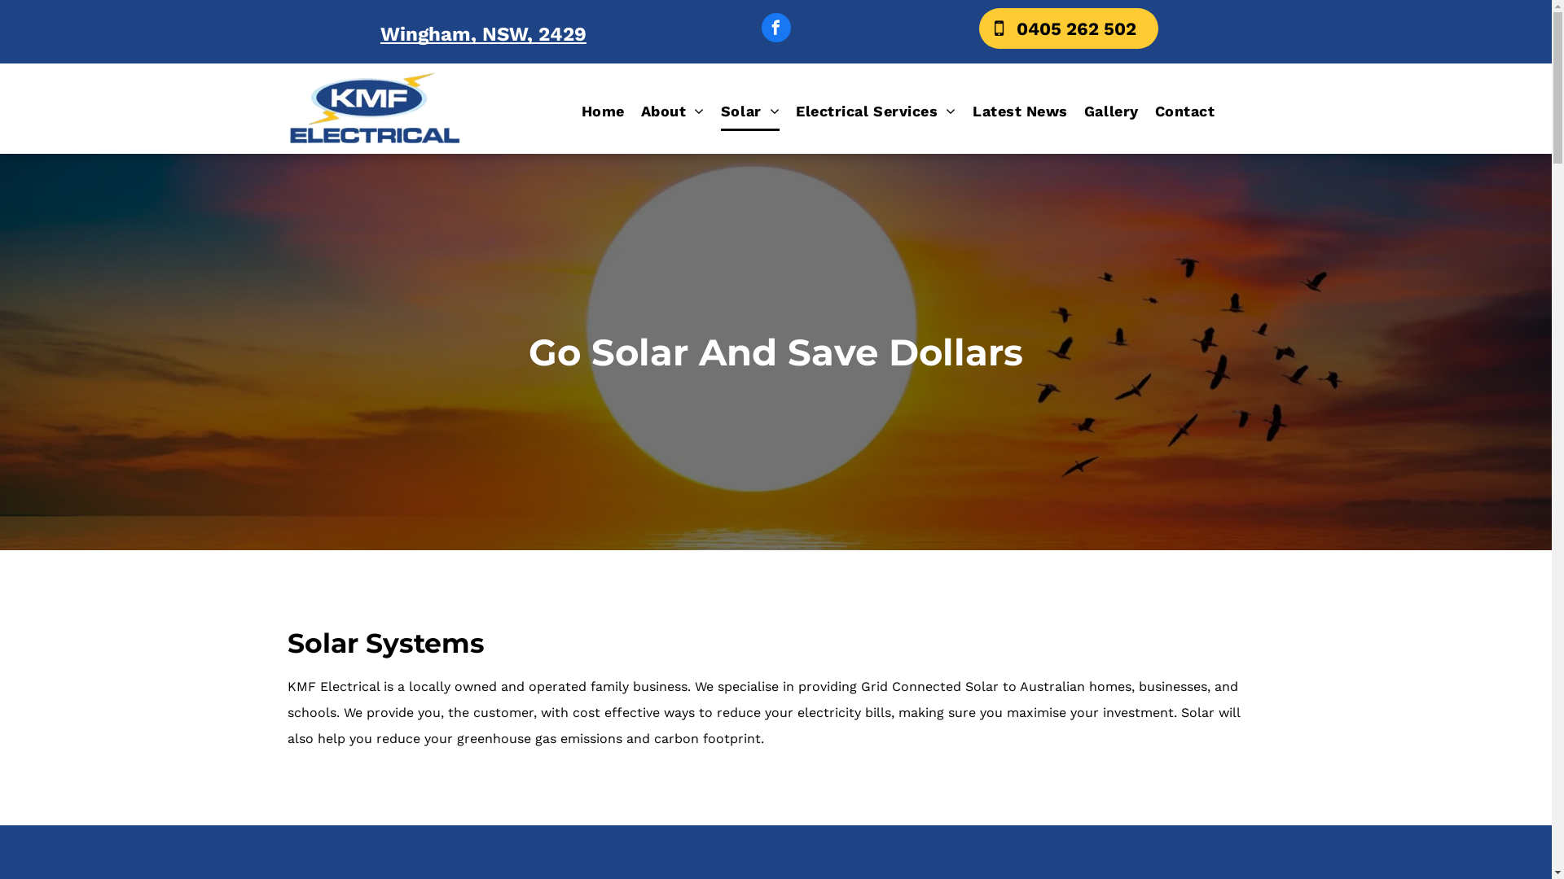 The width and height of the screenshot is (1564, 879). Describe the element at coordinates (603, 112) in the screenshot. I see `Home` at that location.